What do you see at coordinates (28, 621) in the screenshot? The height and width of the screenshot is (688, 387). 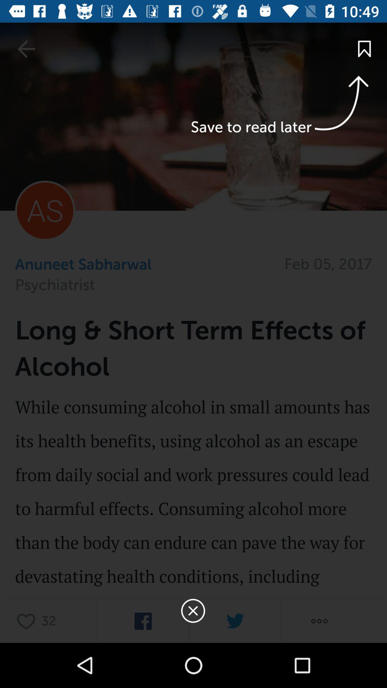 I see `favorites` at bounding box center [28, 621].